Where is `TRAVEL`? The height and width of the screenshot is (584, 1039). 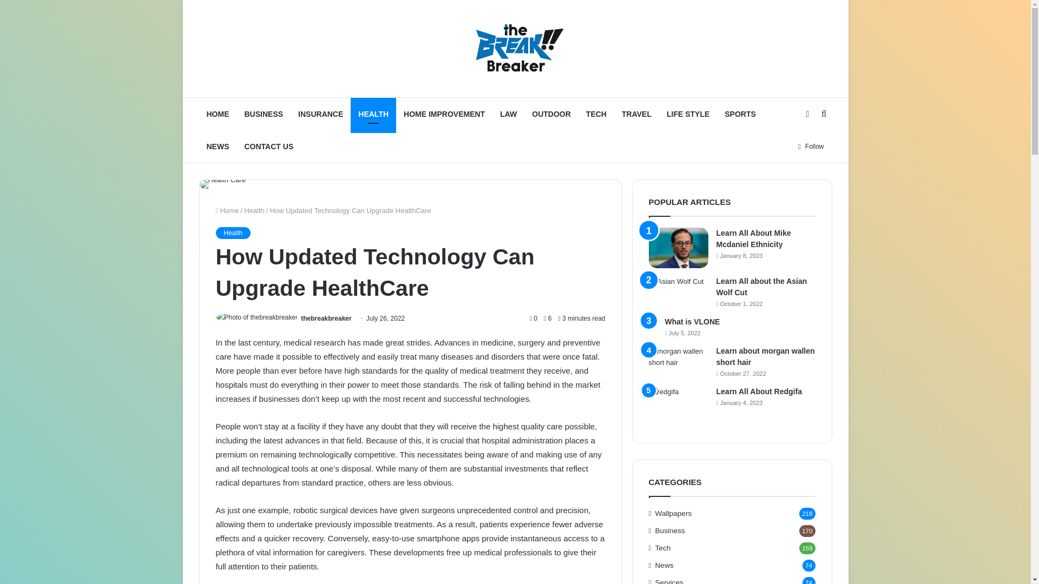
TRAVEL is located at coordinates (636, 114).